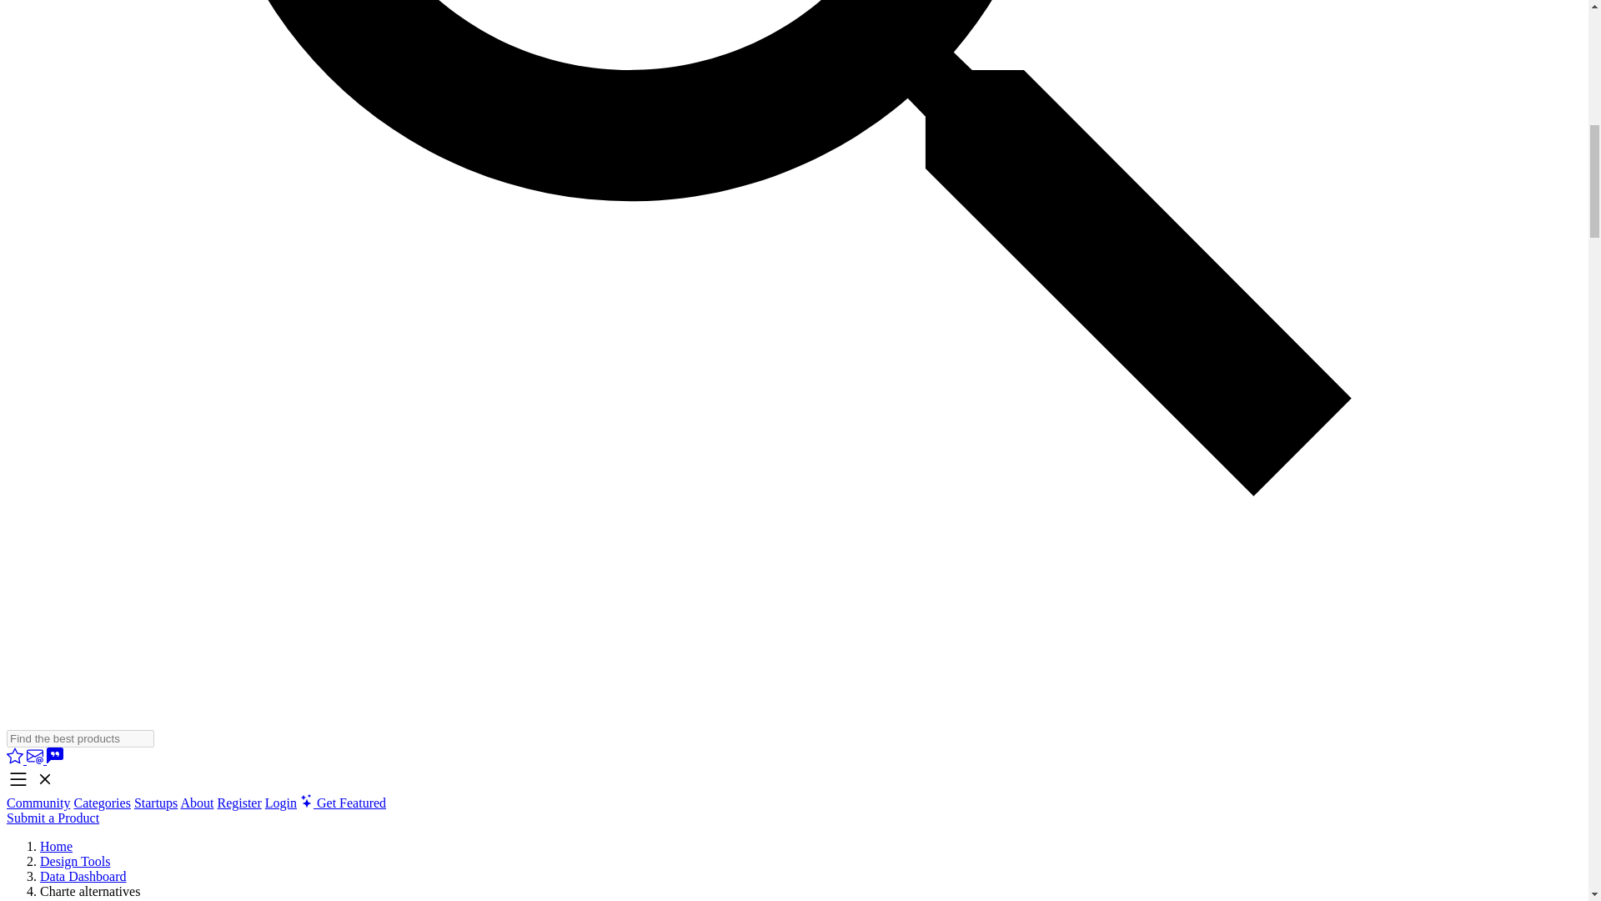 This screenshot has height=901, width=1601. I want to click on Data Dashboard, so click(83, 876).